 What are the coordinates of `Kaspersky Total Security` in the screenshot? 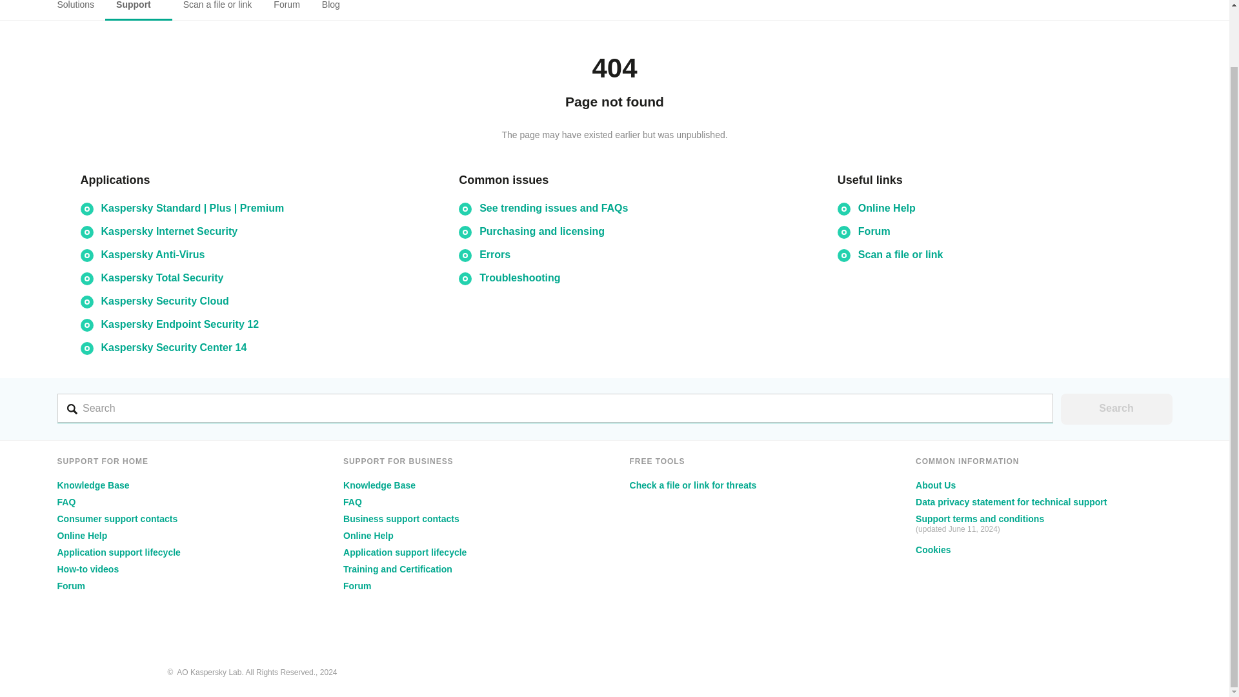 It's located at (161, 278).